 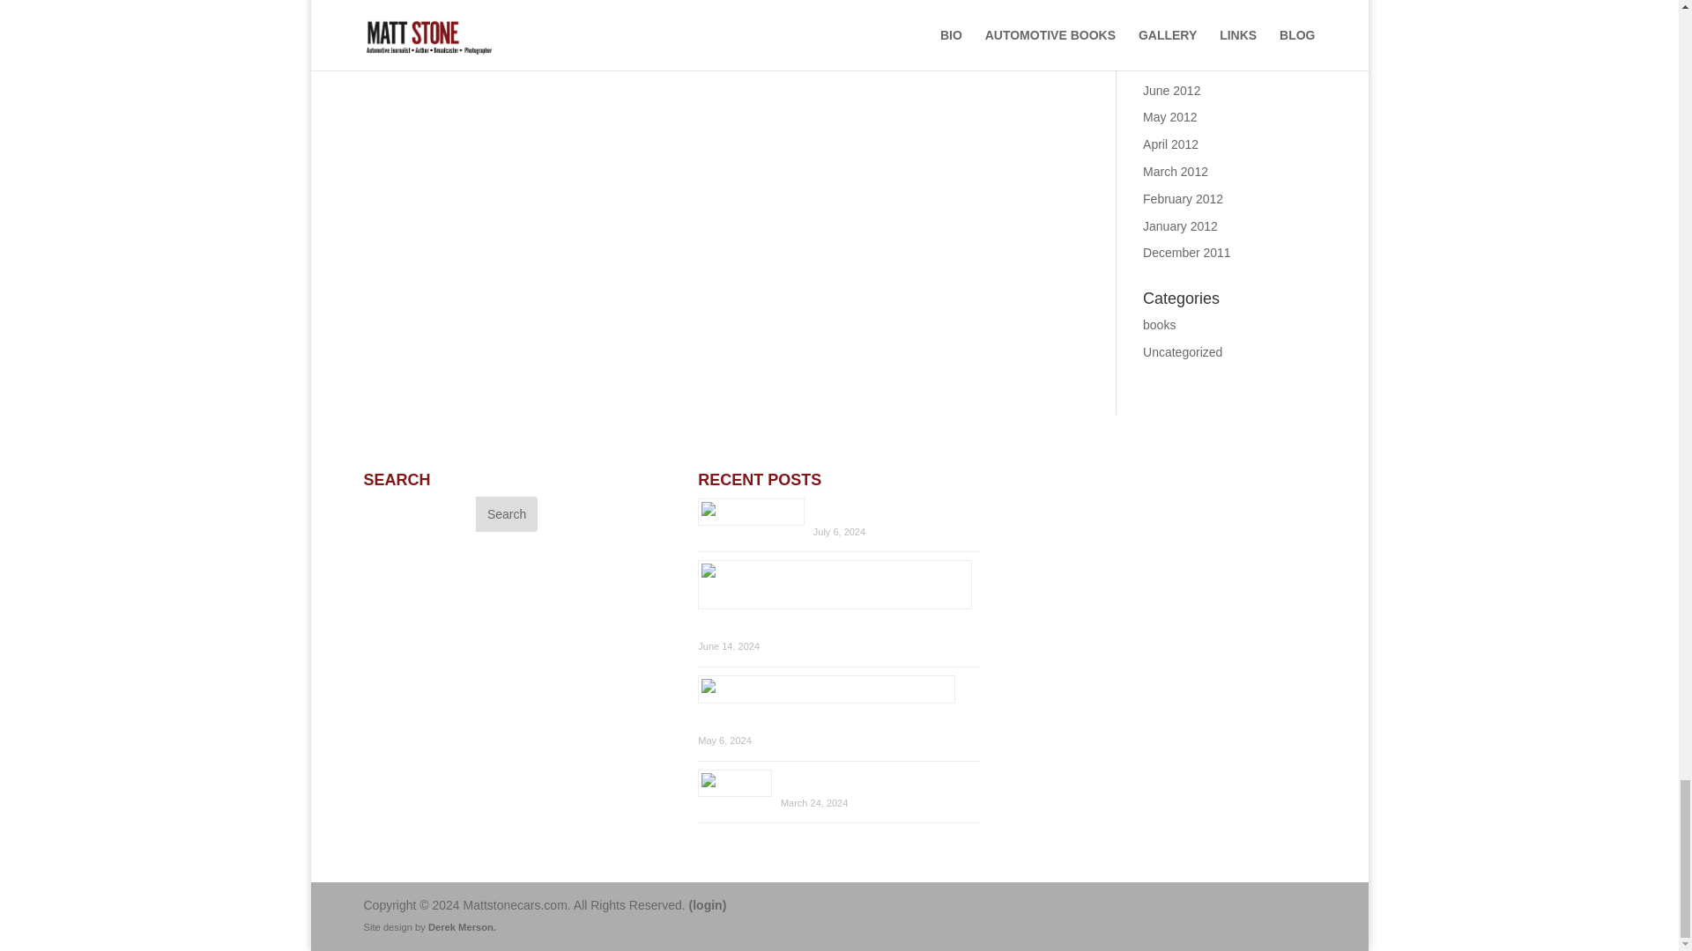 I want to click on Permalink to Wither Lincoln?, so click(x=850, y=504).